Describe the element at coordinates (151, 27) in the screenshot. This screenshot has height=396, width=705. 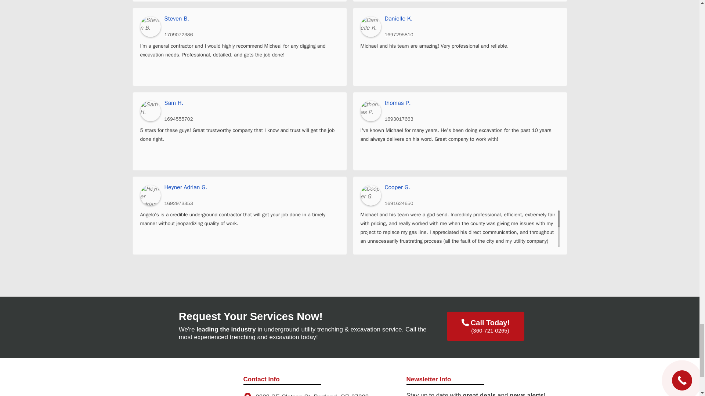
I see `Steven B.` at that location.